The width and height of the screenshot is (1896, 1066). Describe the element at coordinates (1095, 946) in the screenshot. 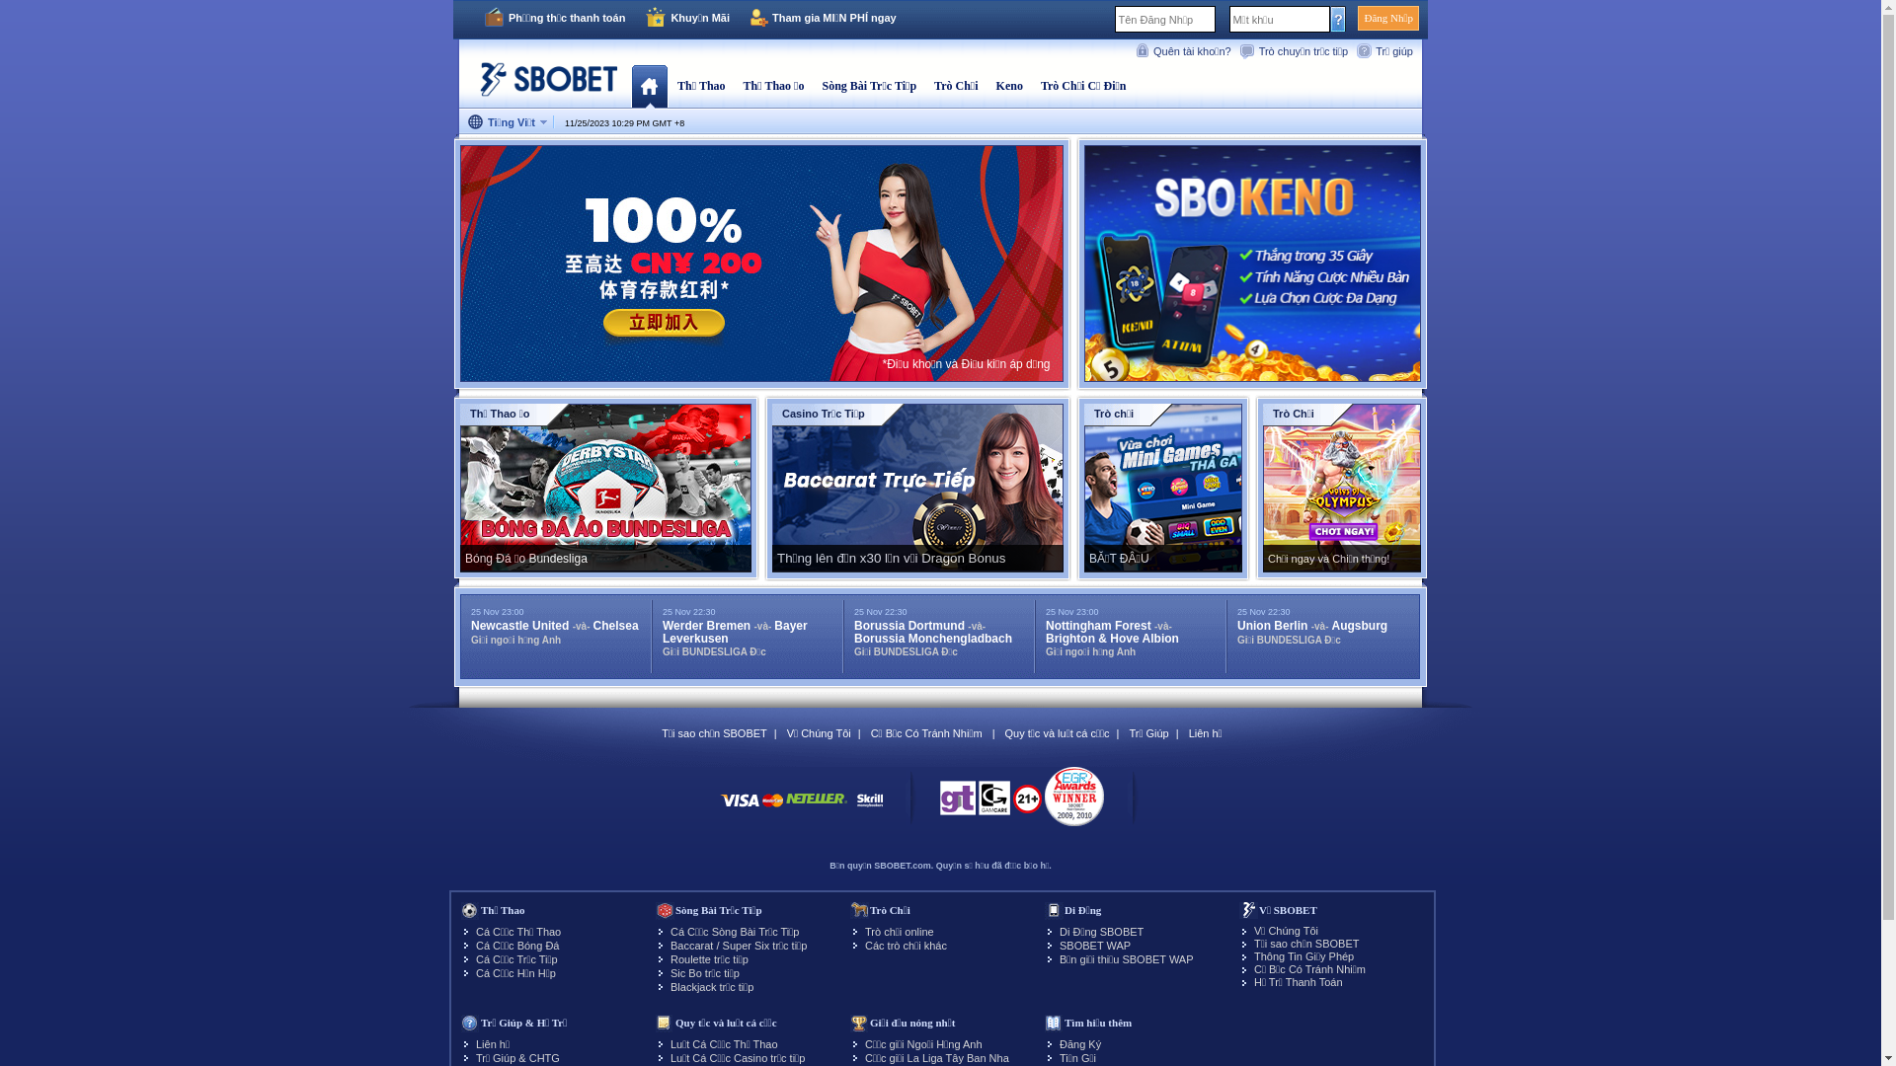

I see `SBOBET WAP` at that location.